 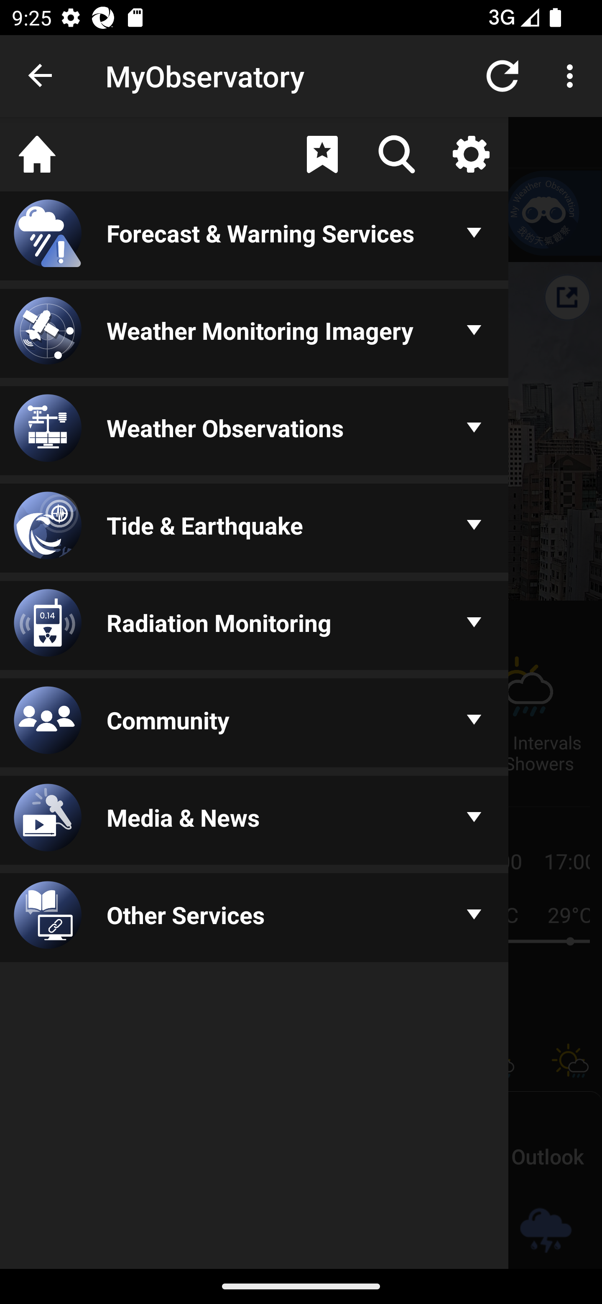 I want to click on Settings, so click(x=471, y=154).